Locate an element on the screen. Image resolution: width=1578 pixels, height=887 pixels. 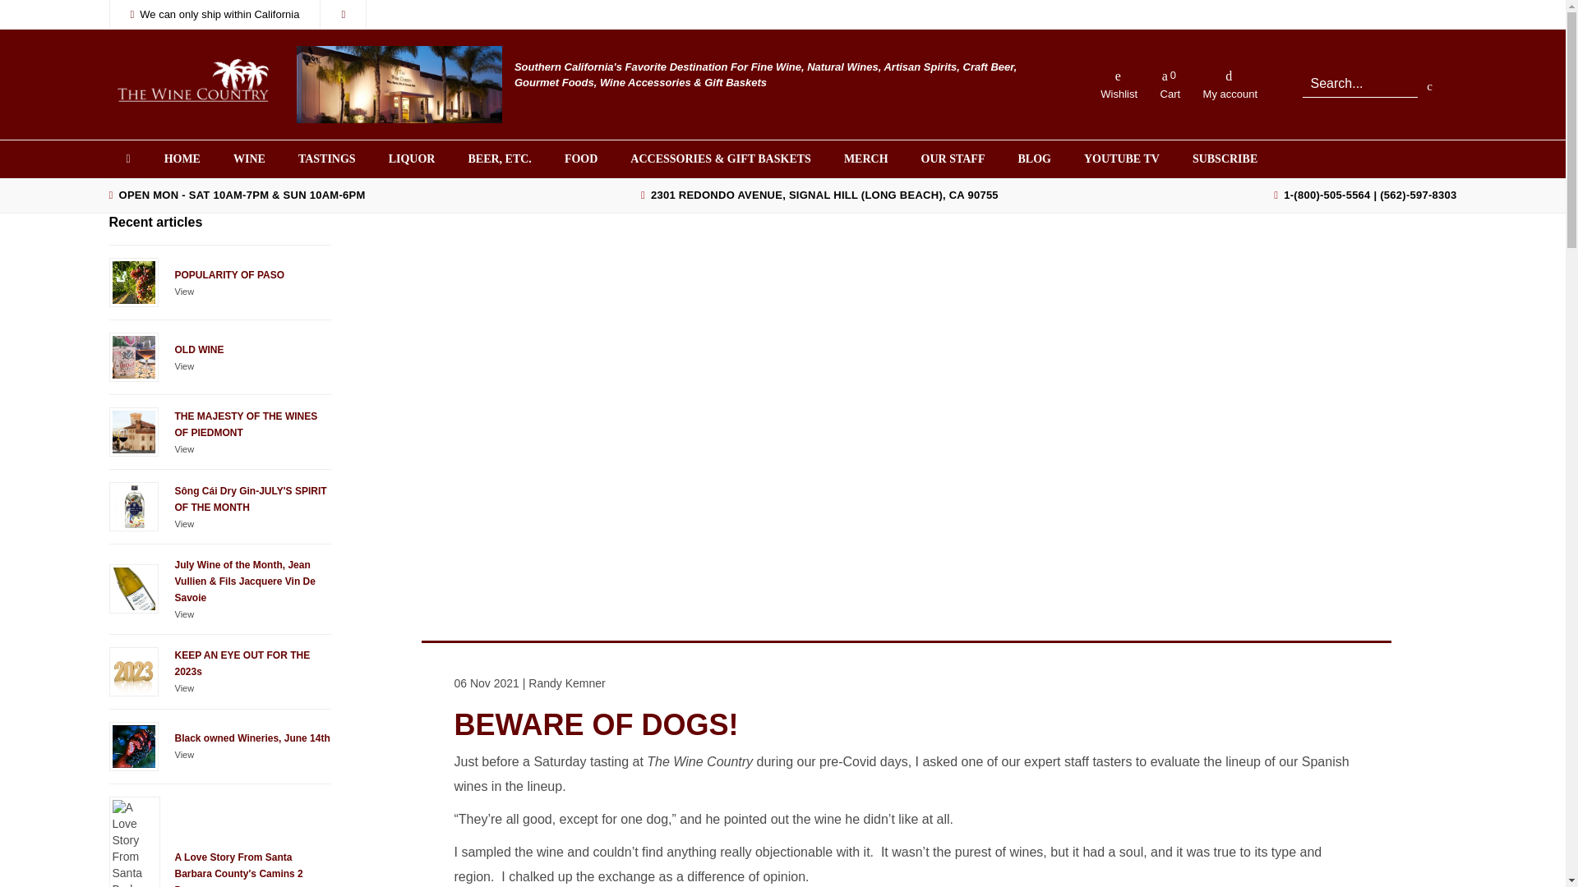
Home is located at coordinates (182, 159).